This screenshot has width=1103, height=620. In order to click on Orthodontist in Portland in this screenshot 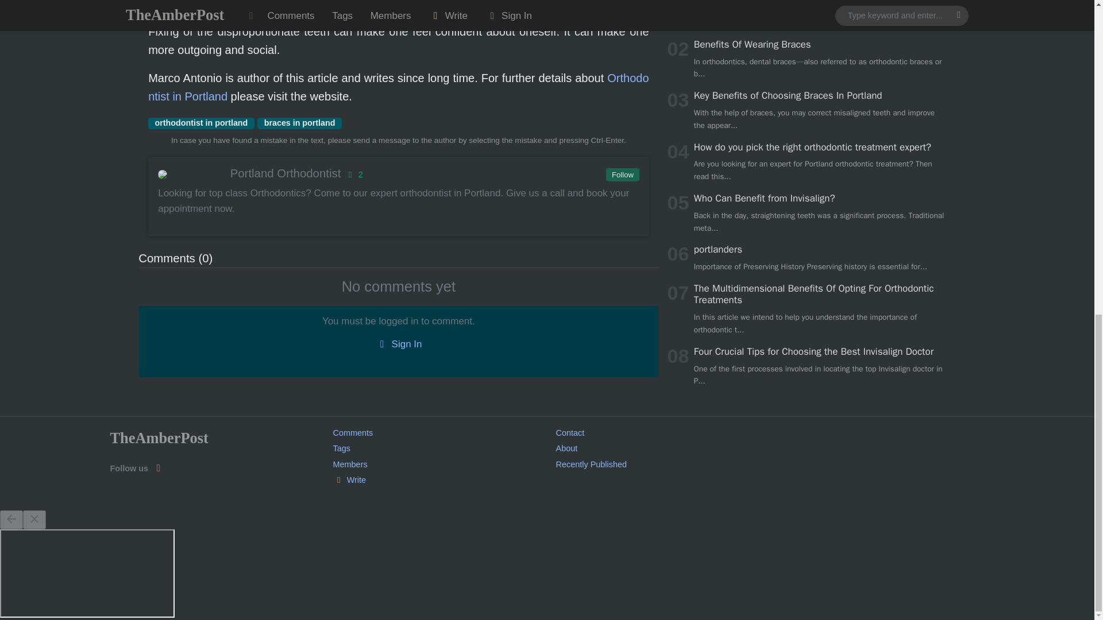, I will do `click(398, 87)`.